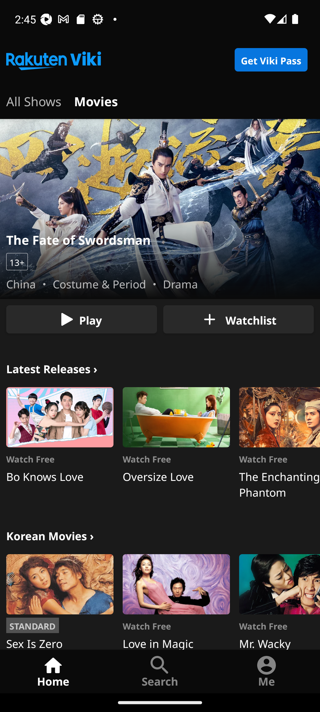 This screenshot has width=320, height=712. I want to click on Me, so click(267, 671).